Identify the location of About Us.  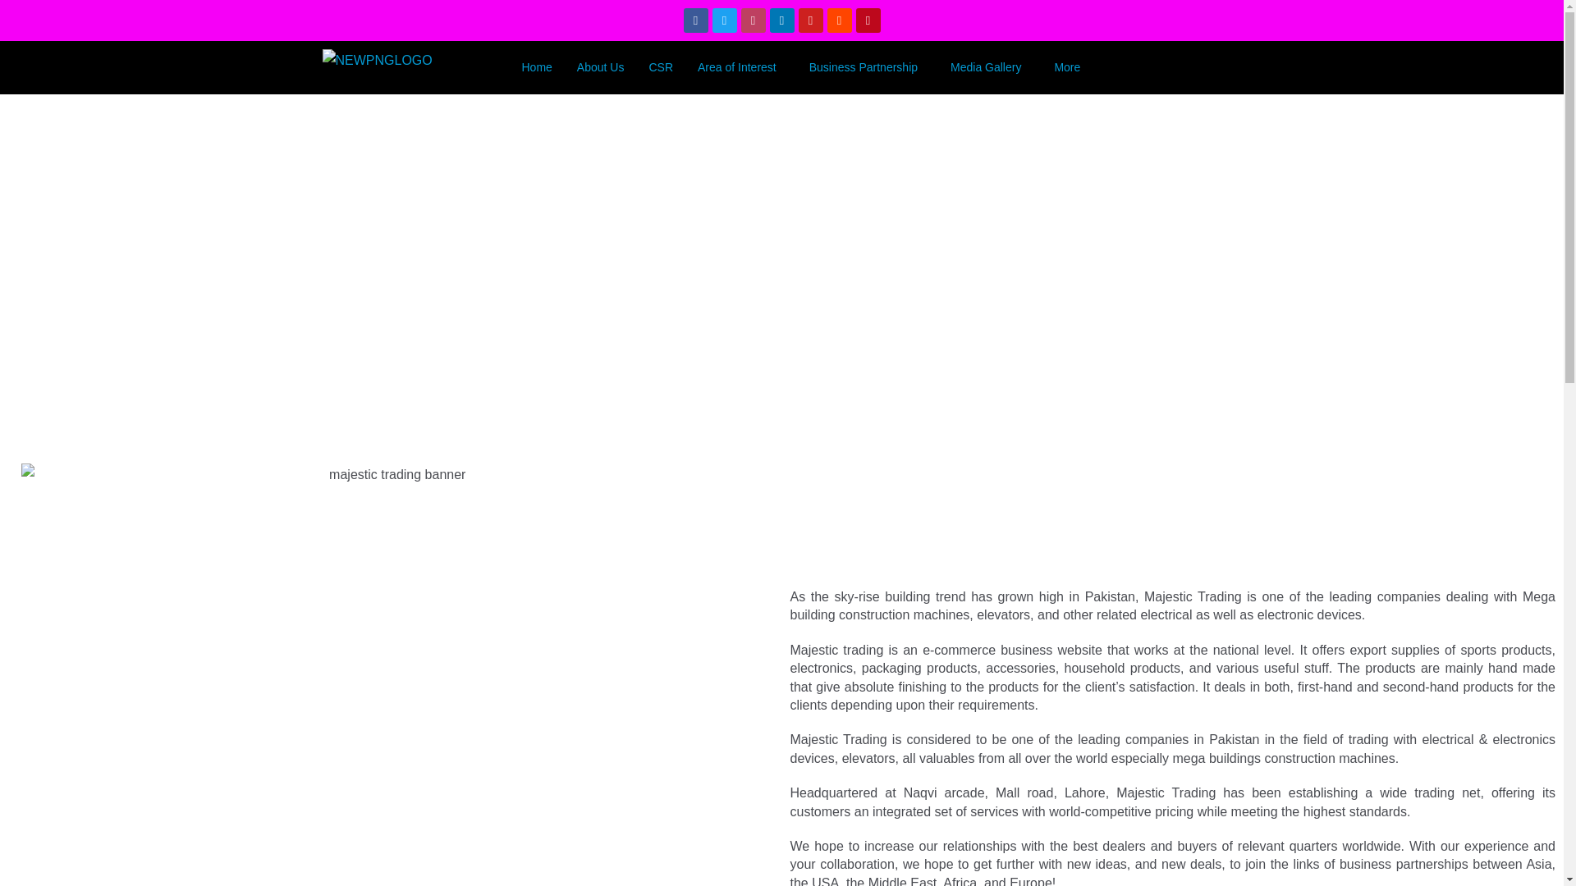
(600, 67).